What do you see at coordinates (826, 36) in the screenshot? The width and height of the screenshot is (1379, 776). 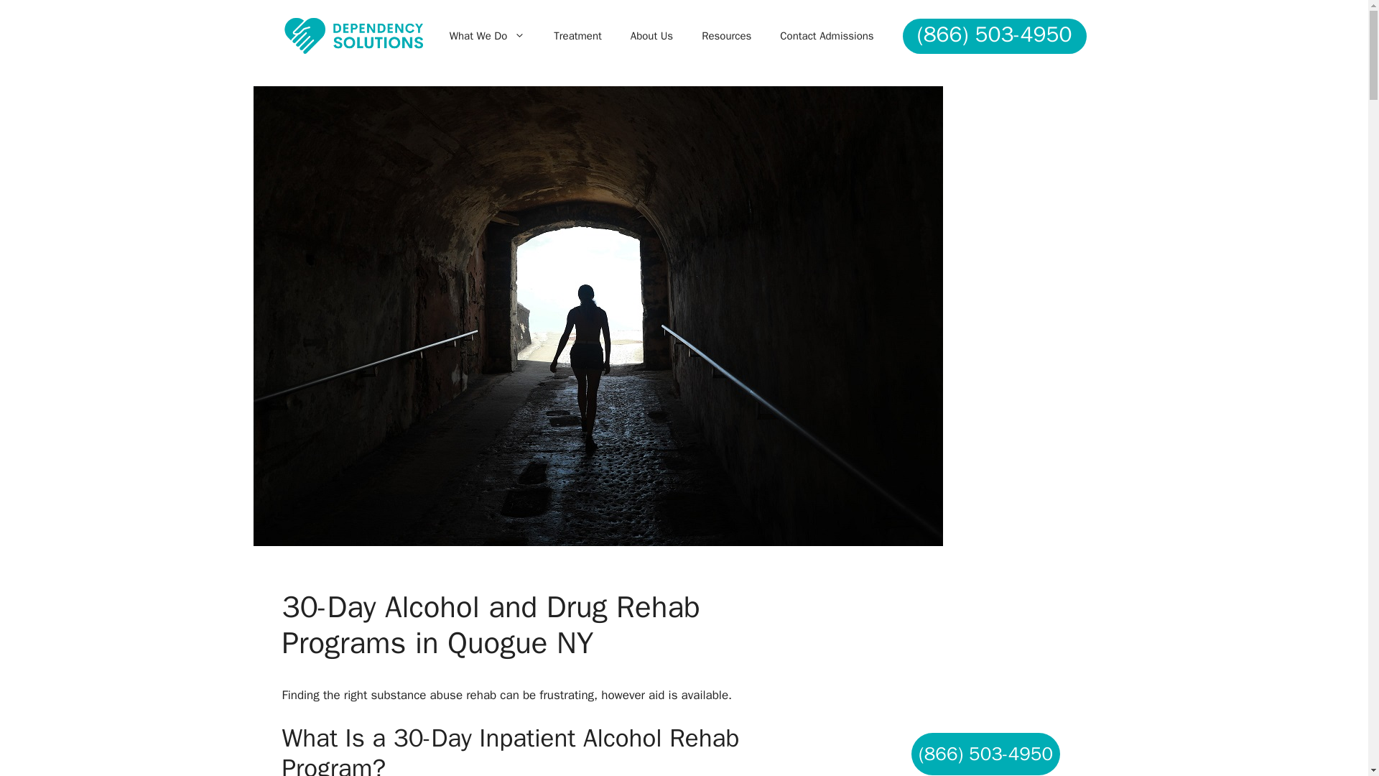 I see `Contact Admissions` at bounding box center [826, 36].